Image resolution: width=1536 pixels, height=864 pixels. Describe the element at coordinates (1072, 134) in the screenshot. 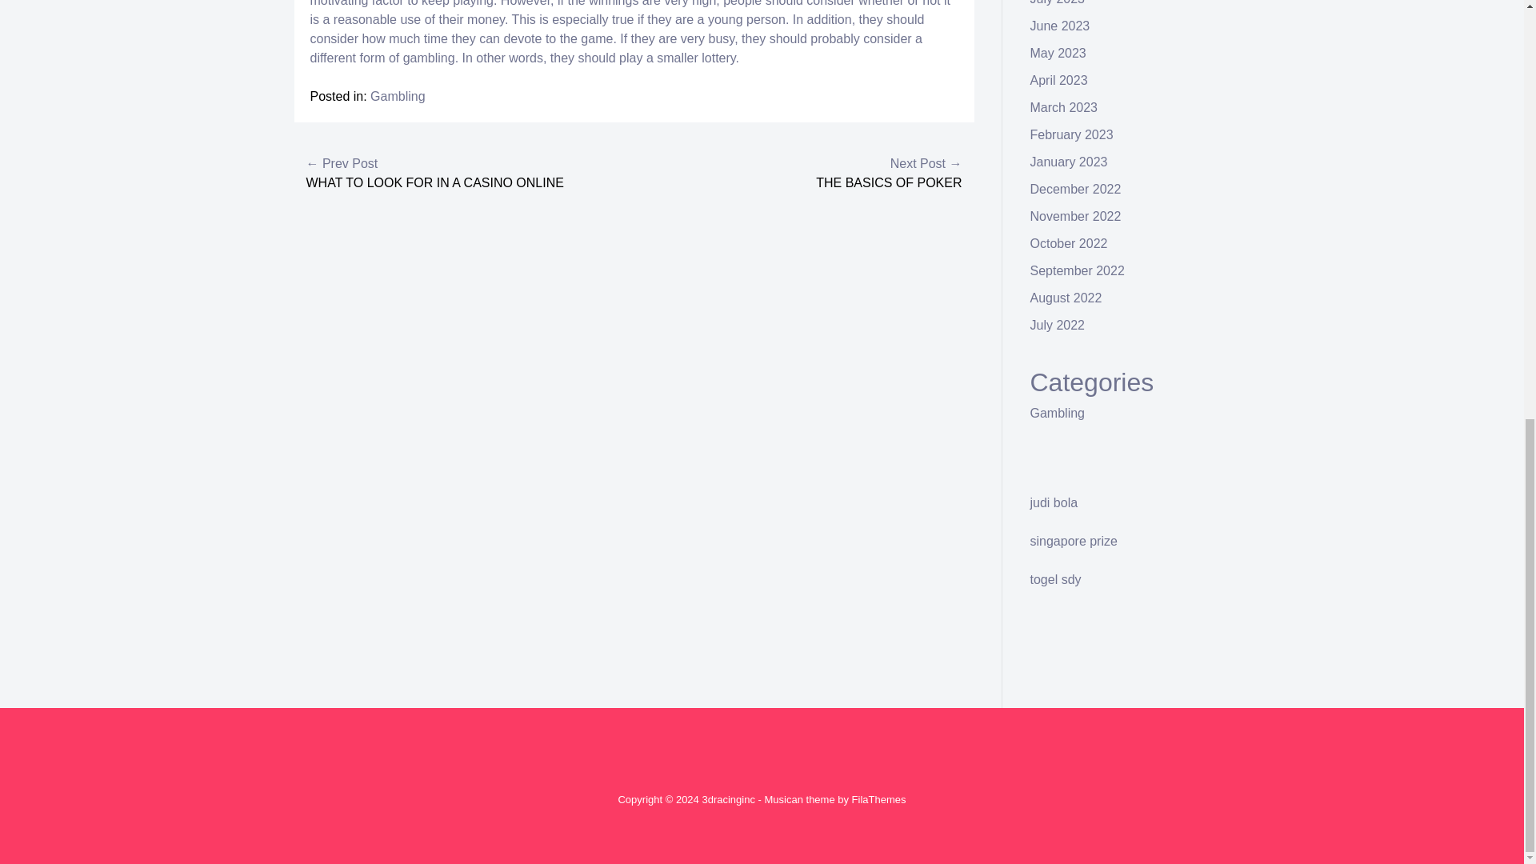

I see `February 2023` at that location.